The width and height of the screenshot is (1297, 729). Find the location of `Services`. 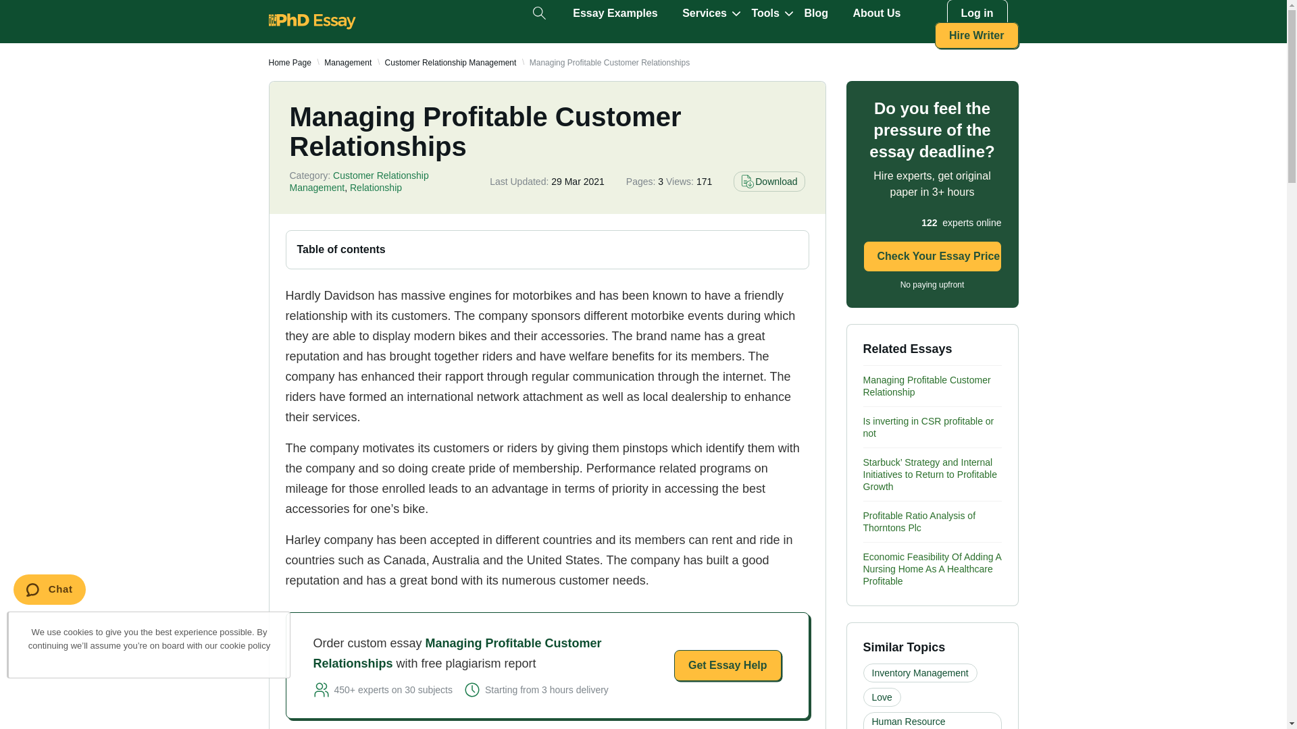

Services is located at coordinates (704, 13).